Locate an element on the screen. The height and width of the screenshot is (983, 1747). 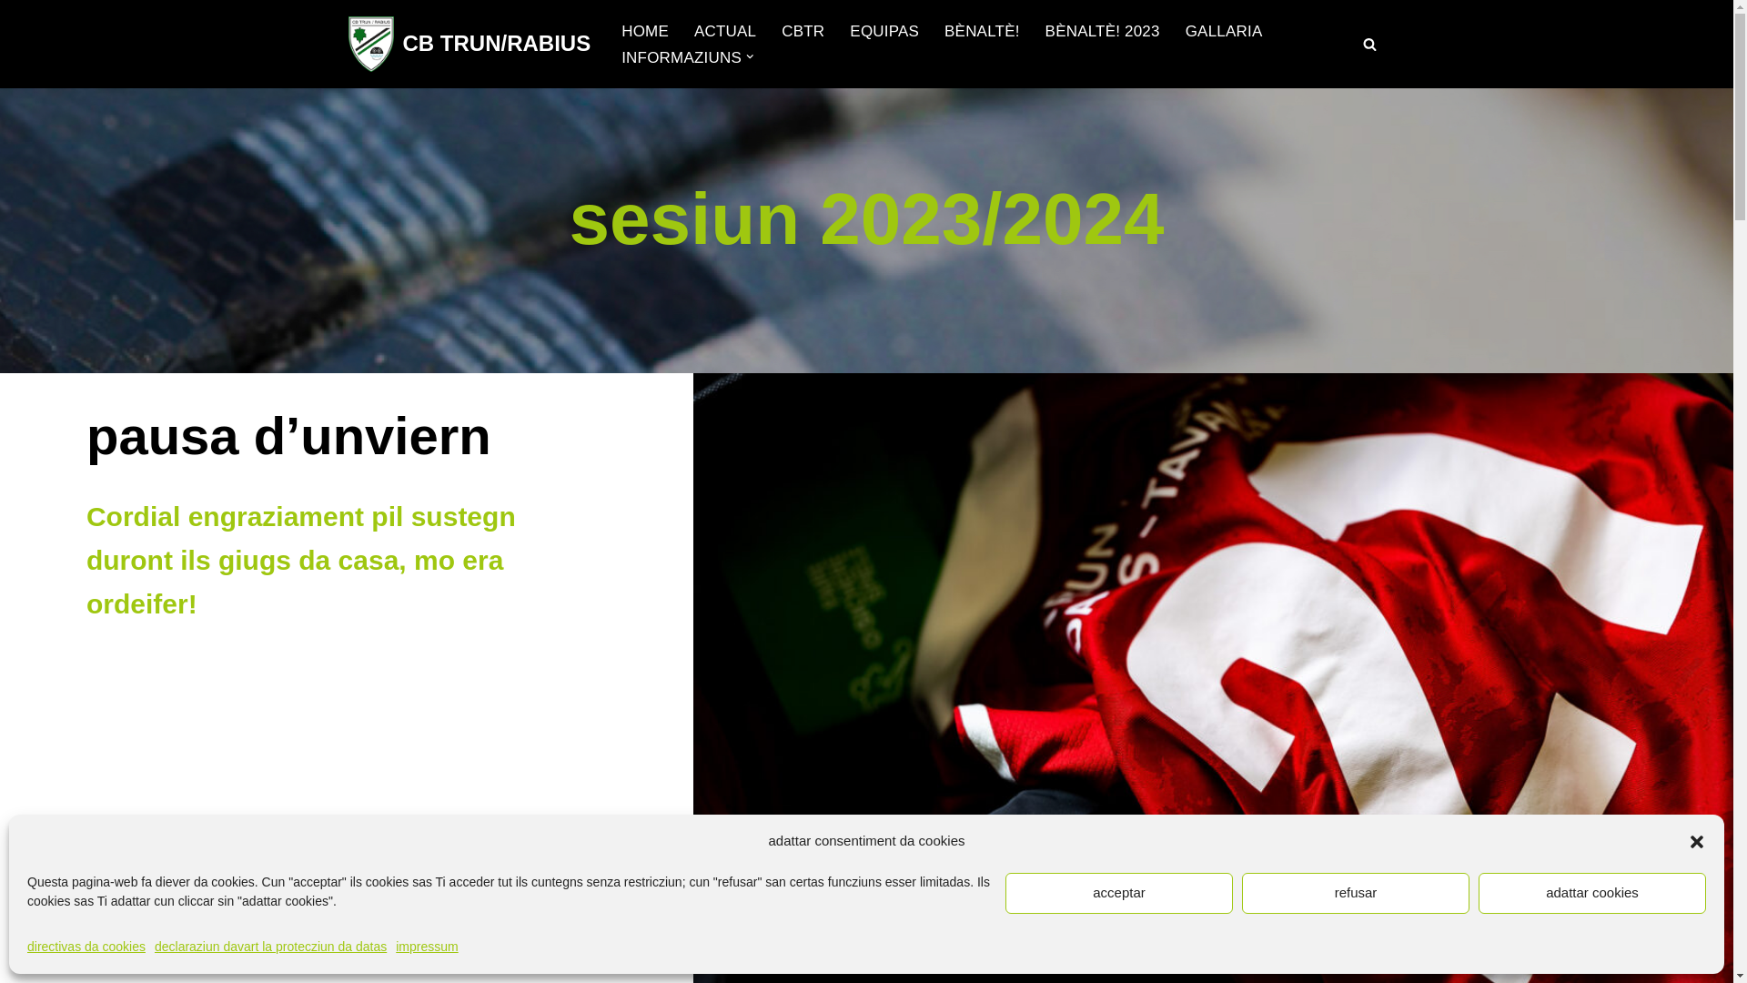
directivas da cookies is located at coordinates (86, 947).